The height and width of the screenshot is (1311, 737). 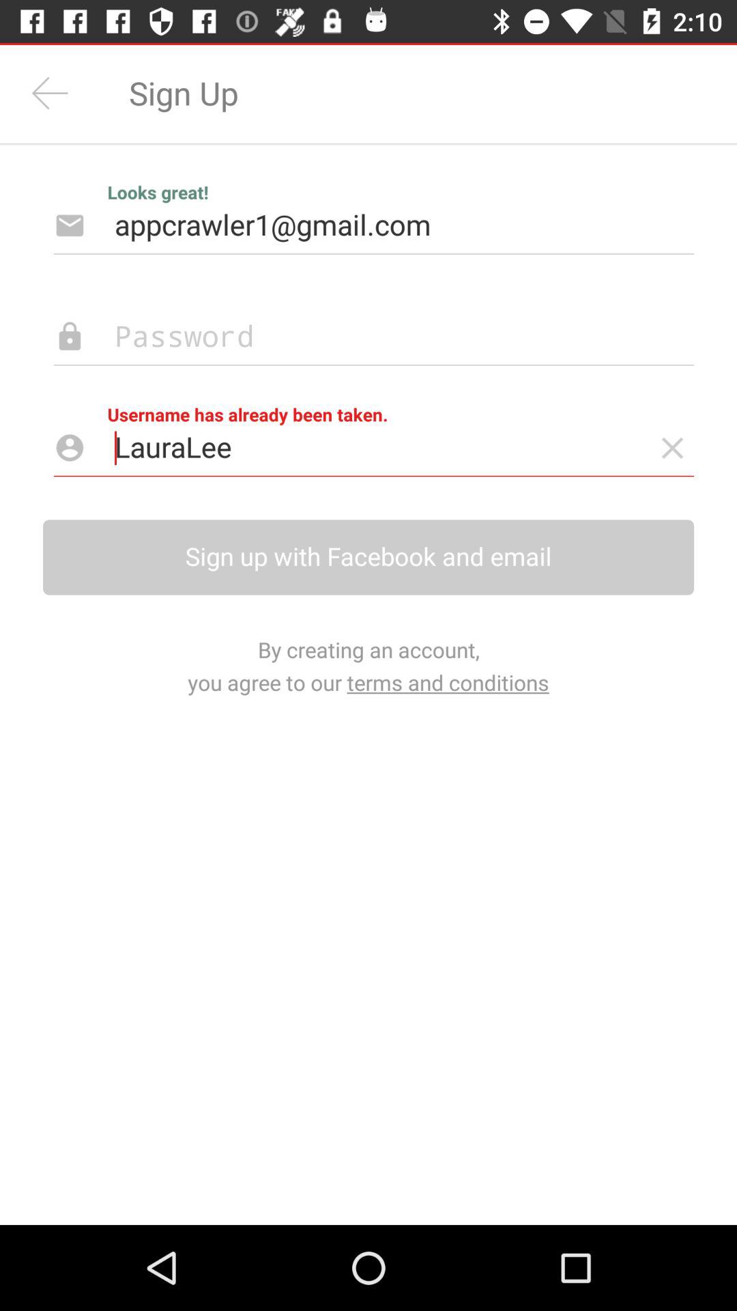 What do you see at coordinates (50, 93) in the screenshot?
I see `go back` at bounding box center [50, 93].